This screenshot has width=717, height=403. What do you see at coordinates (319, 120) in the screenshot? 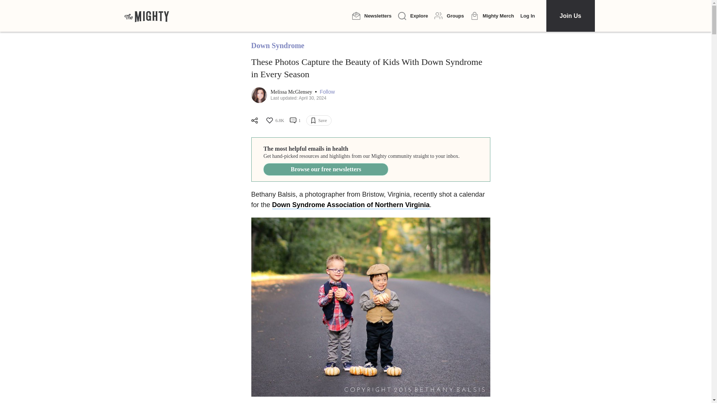
I see `Save` at bounding box center [319, 120].